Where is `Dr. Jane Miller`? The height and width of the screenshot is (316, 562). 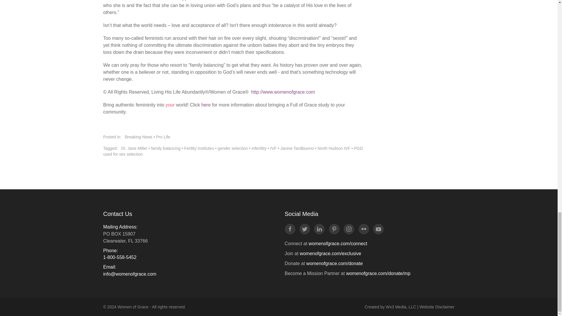 Dr. Jane Miller is located at coordinates (134, 148).